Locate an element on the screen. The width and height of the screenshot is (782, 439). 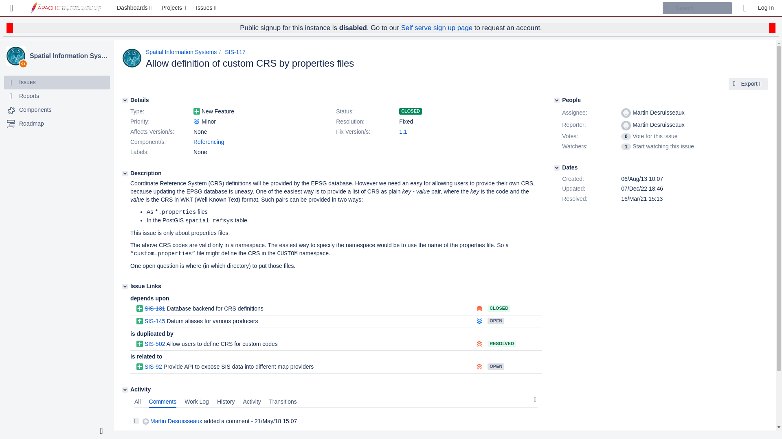
Issues is located at coordinates (27, 82).